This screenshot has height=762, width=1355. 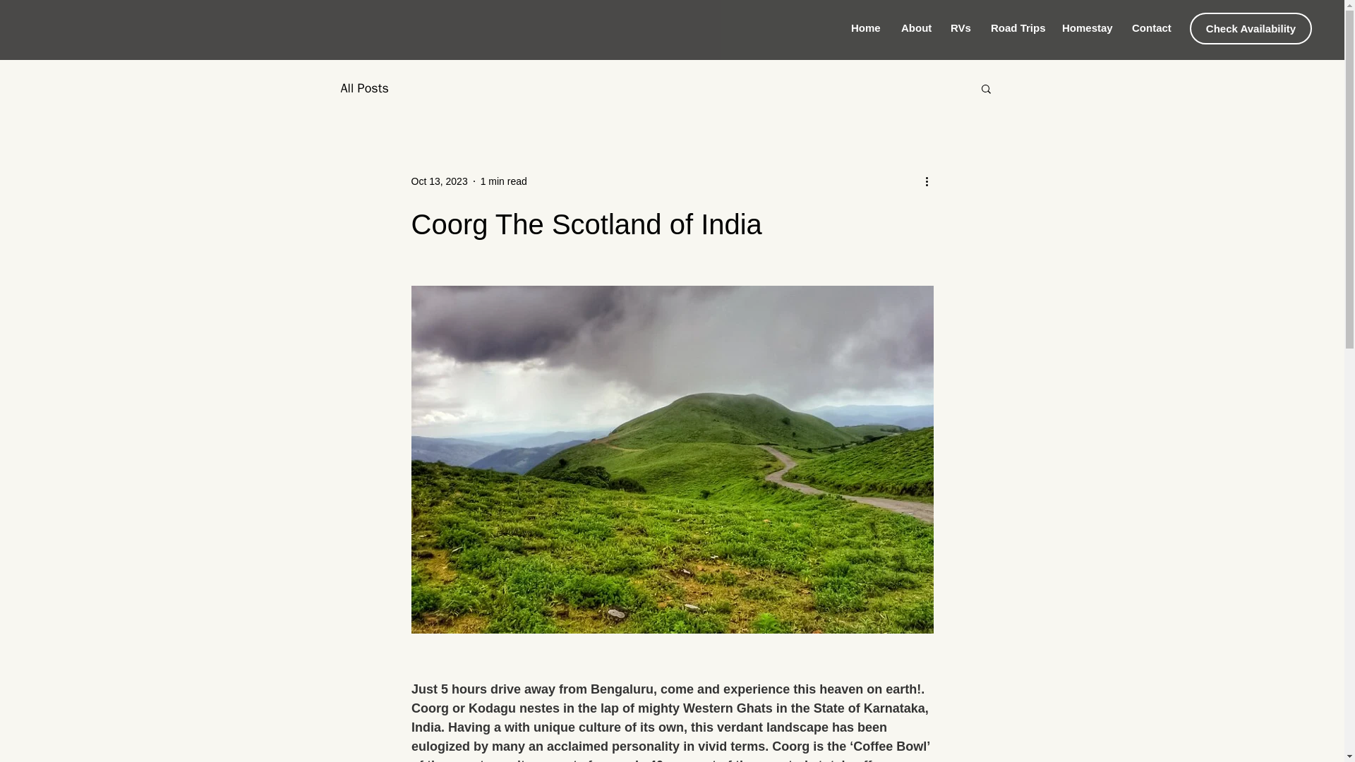 What do you see at coordinates (439, 181) in the screenshot?
I see `Oct 13, 2023` at bounding box center [439, 181].